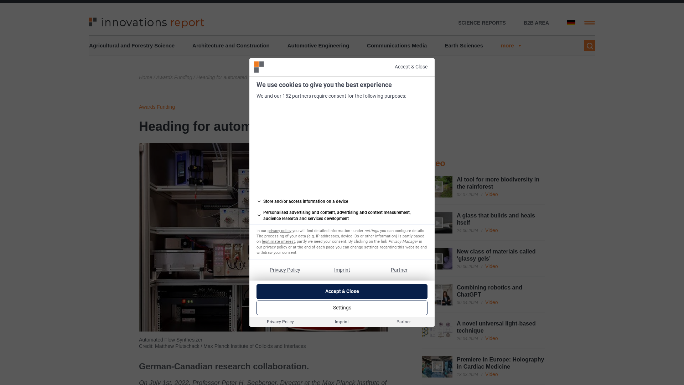 Image resolution: width=684 pixels, height=385 pixels. I want to click on SCIENCE REPORTS, so click(482, 23).